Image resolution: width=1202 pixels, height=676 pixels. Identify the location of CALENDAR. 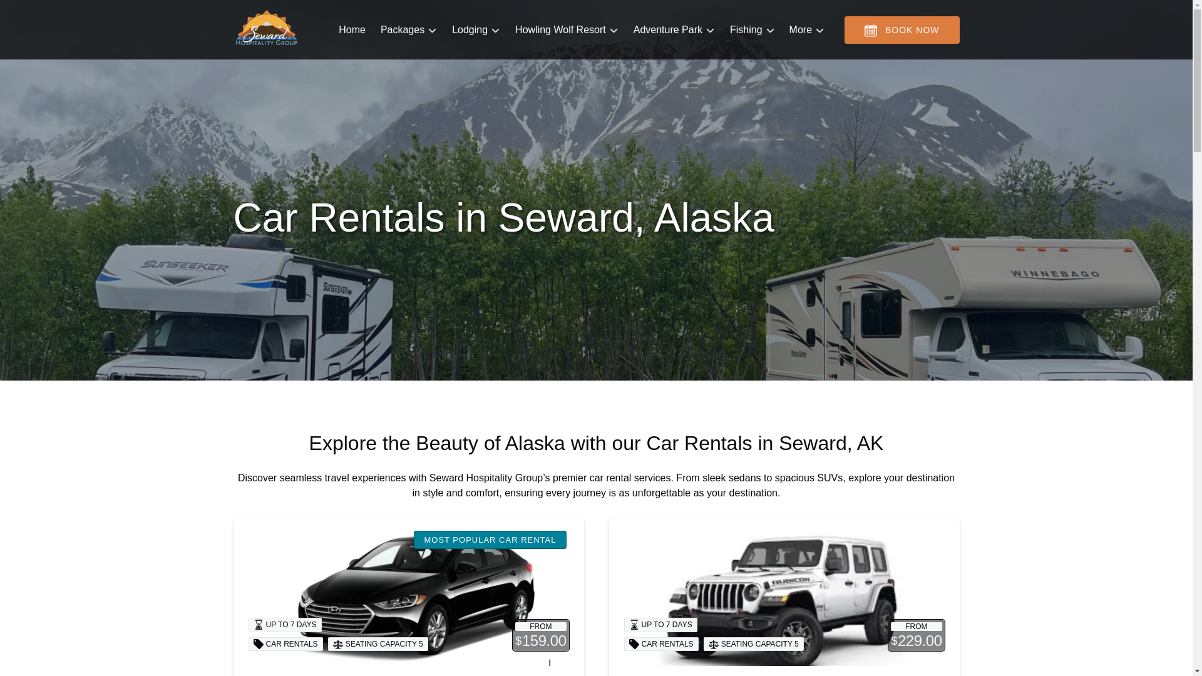
(870, 30).